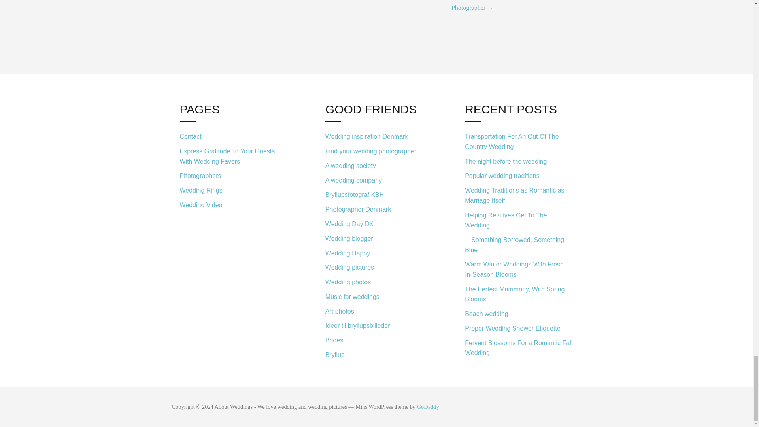 The width and height of the screenshot is (759, 427). What do you see at coordinates (233, 204) in the screenshot?
I see `Wedding Video` at bounding box center [233, 204].